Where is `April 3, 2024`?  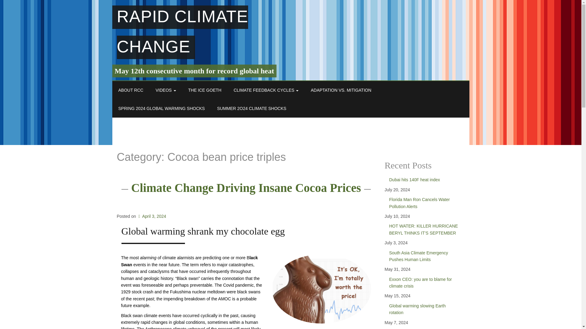
April 3, 2024 is located at coordinates (151, 216).